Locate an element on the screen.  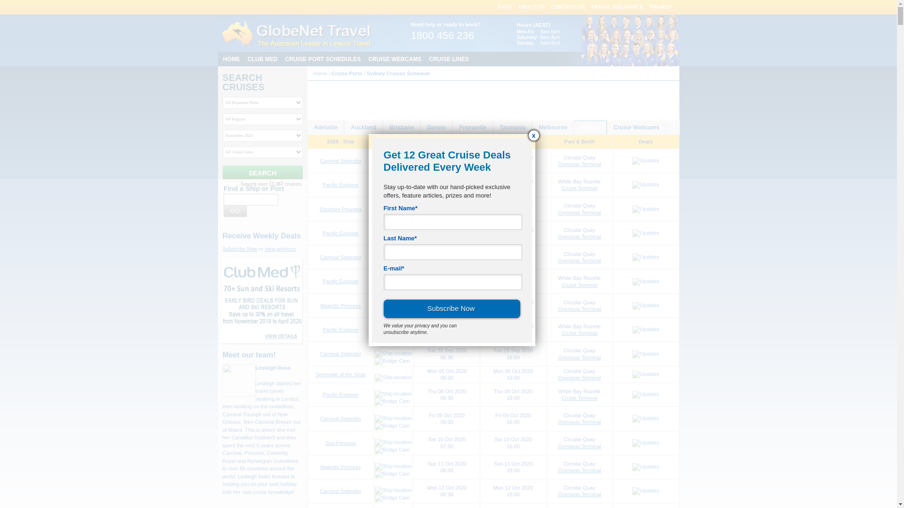
2022 is located at coordinates (443, 104).